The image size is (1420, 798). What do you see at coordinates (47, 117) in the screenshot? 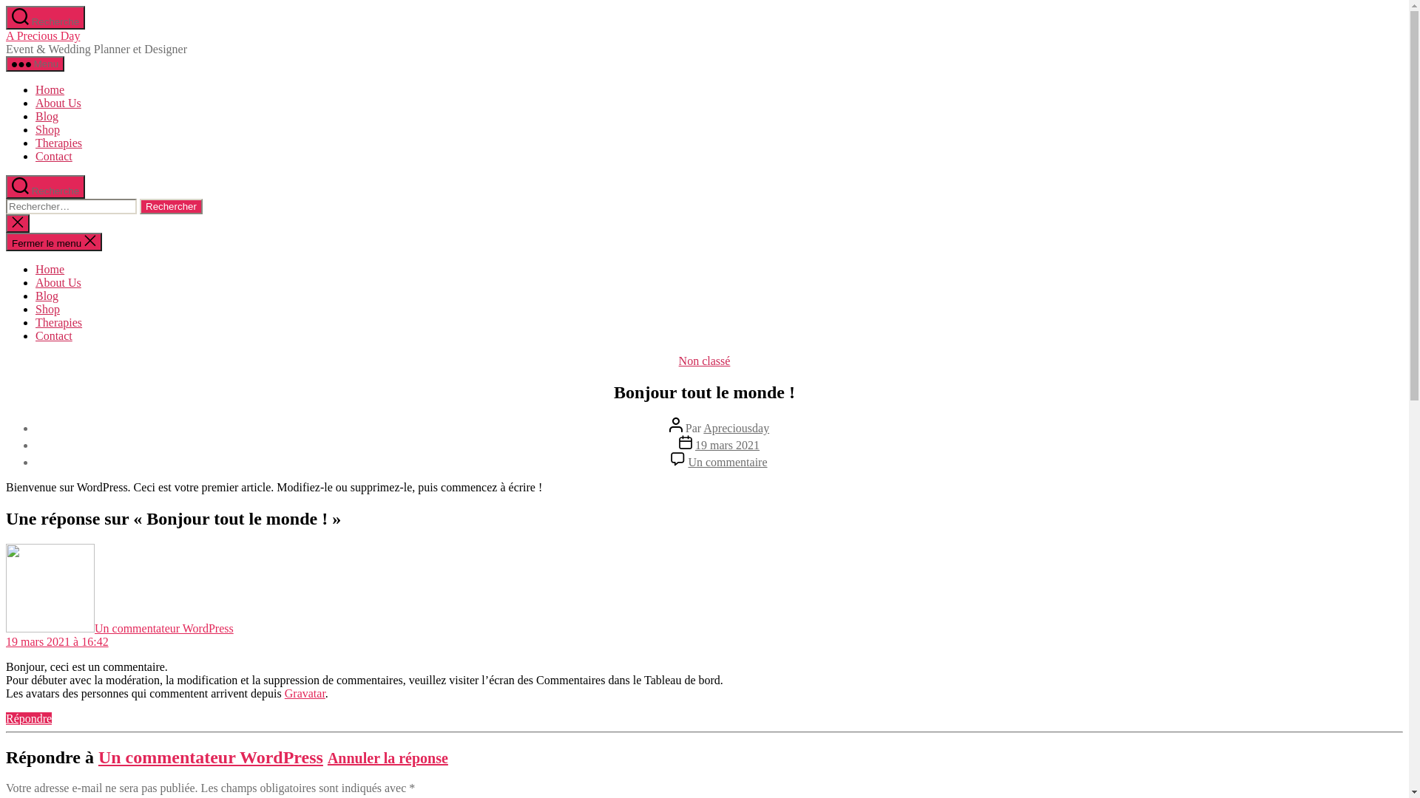
I see `Blog` at bounding box center [47, 117].